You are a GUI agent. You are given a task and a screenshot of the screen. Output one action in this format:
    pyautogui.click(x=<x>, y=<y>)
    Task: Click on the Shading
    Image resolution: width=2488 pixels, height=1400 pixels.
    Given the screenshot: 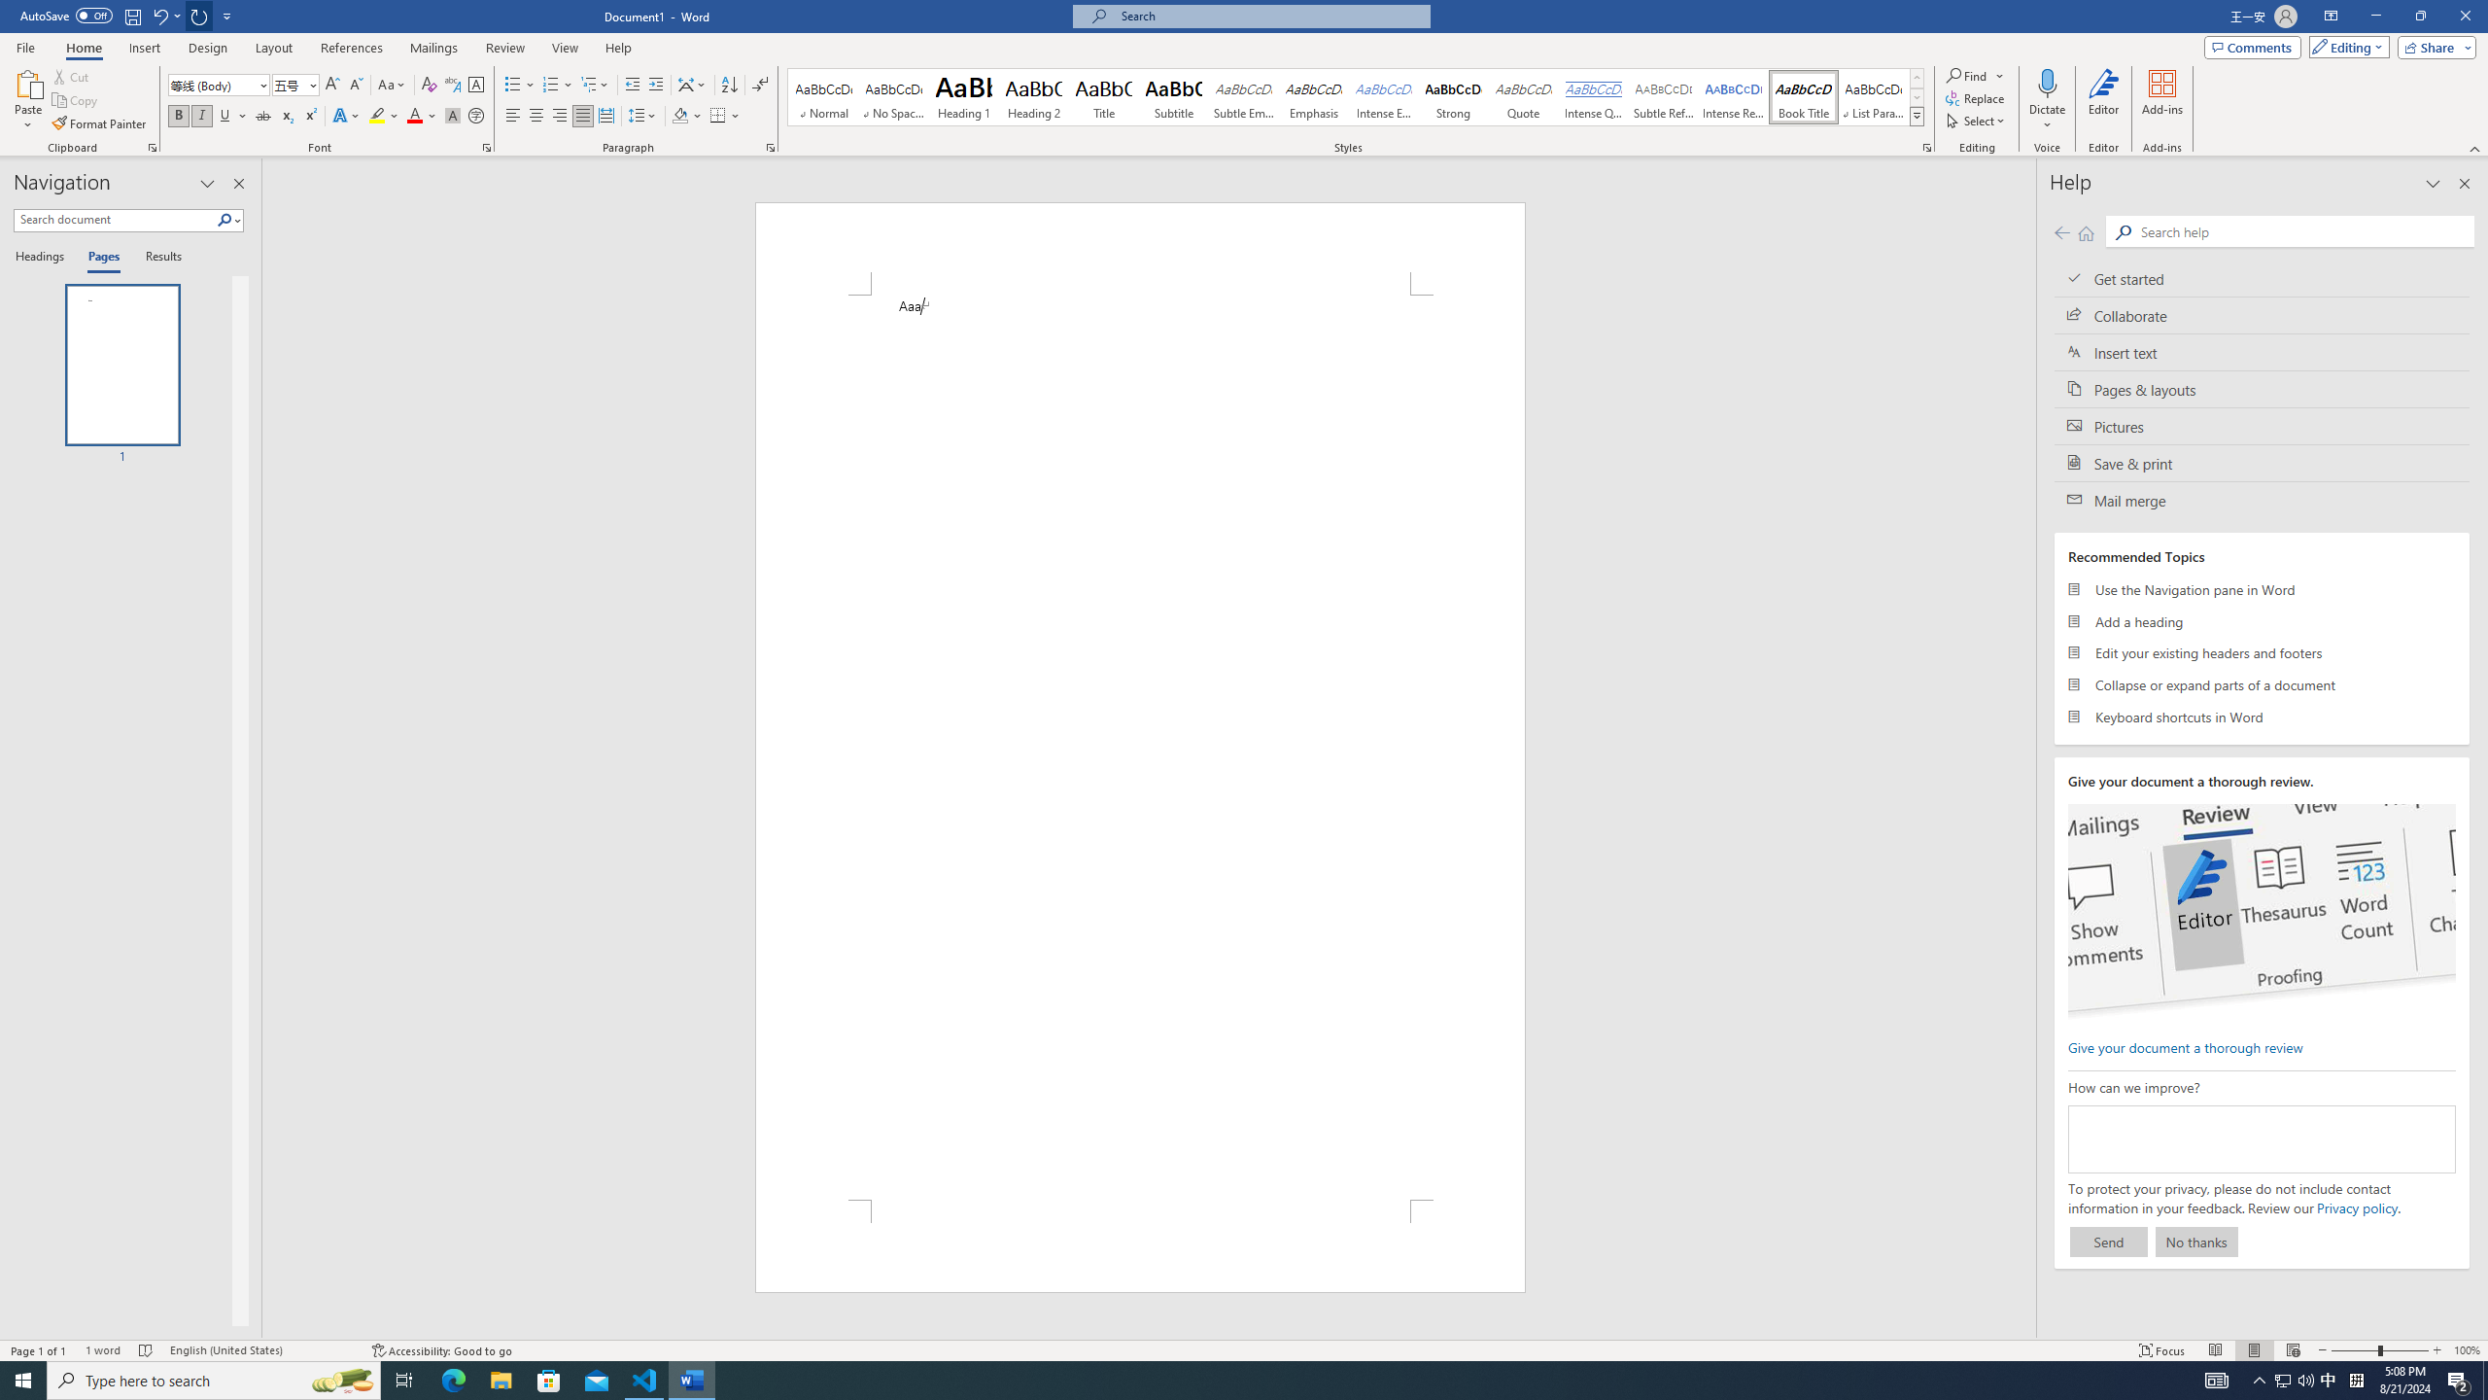 What is the action you would take?
    pyautogui.click(x=688, y=117)
    